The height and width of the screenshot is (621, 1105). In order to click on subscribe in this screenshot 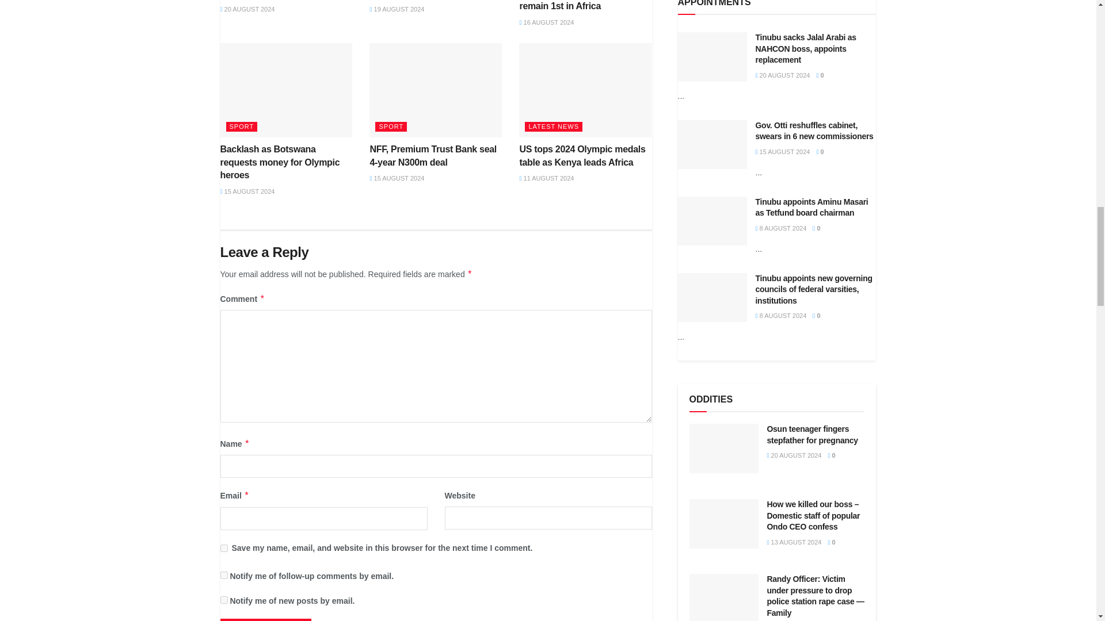, I will do `click(223, 575)`.